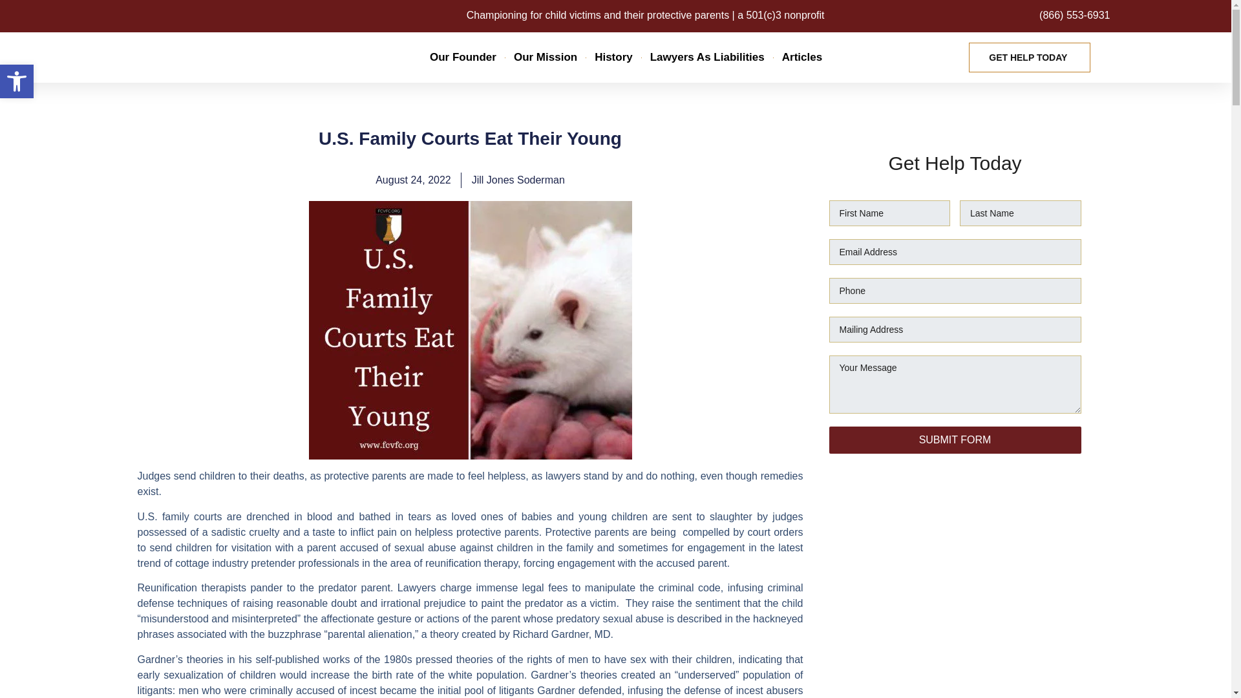 This screenshot has height=698, width=1241. I want to click on August 24, 2022, so click(414, 180).